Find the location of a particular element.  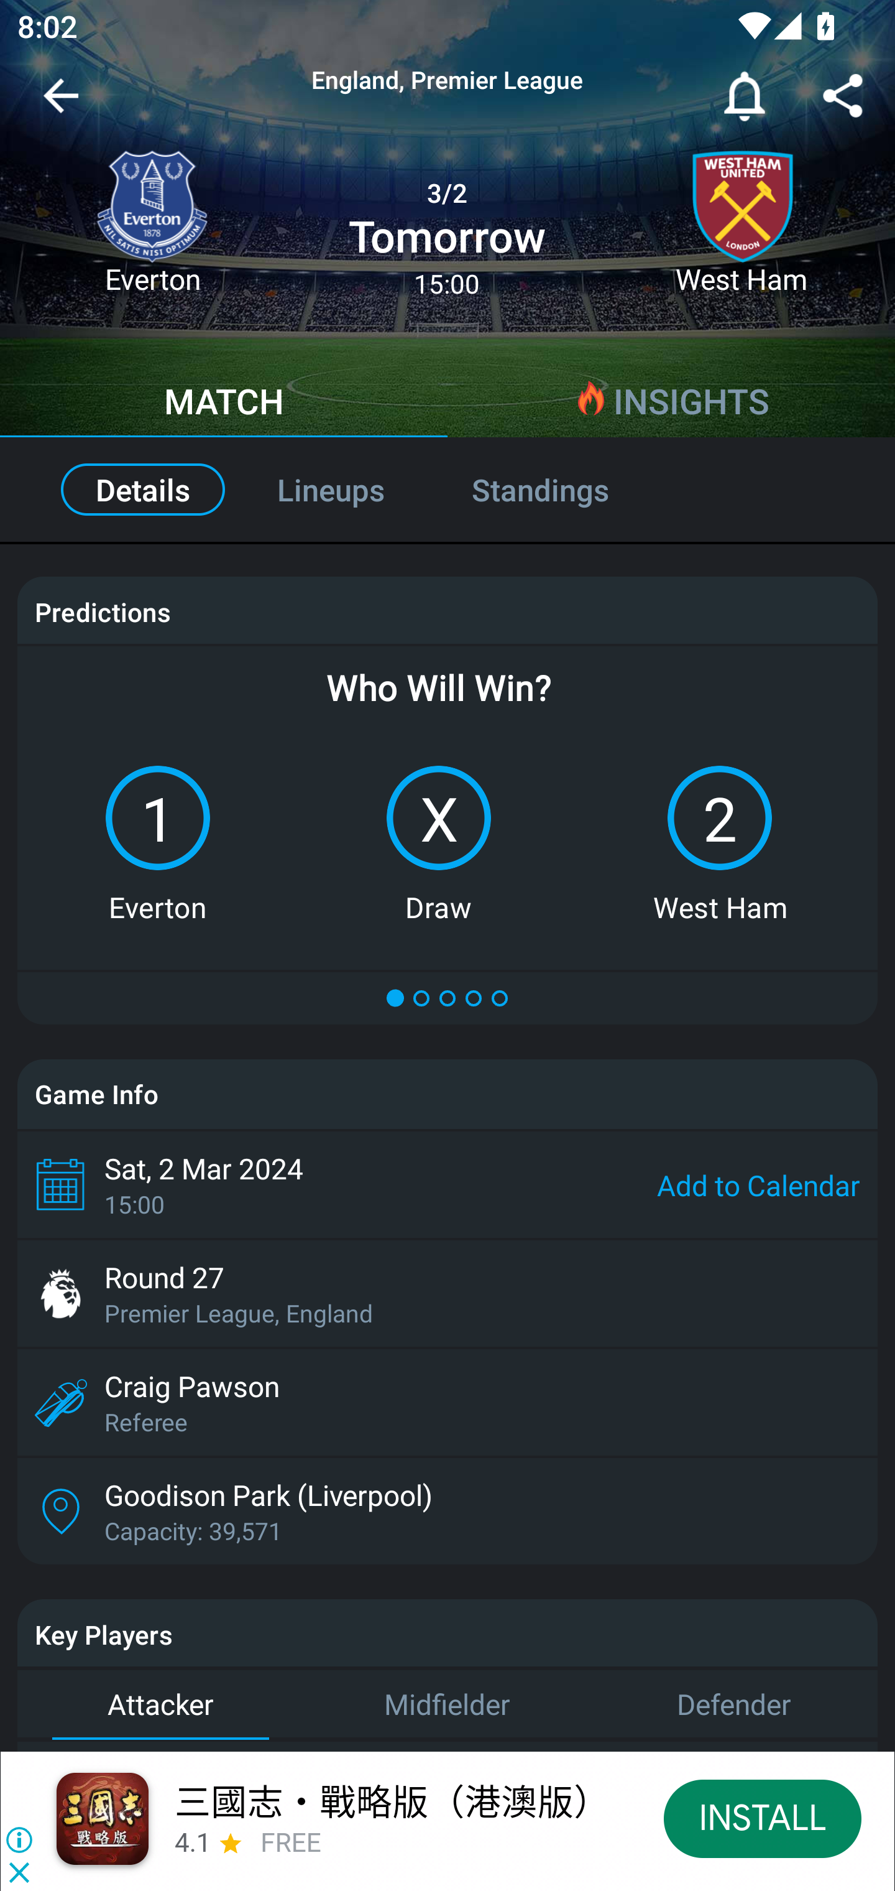

INSTALL is located at coordinates (762, 1818).